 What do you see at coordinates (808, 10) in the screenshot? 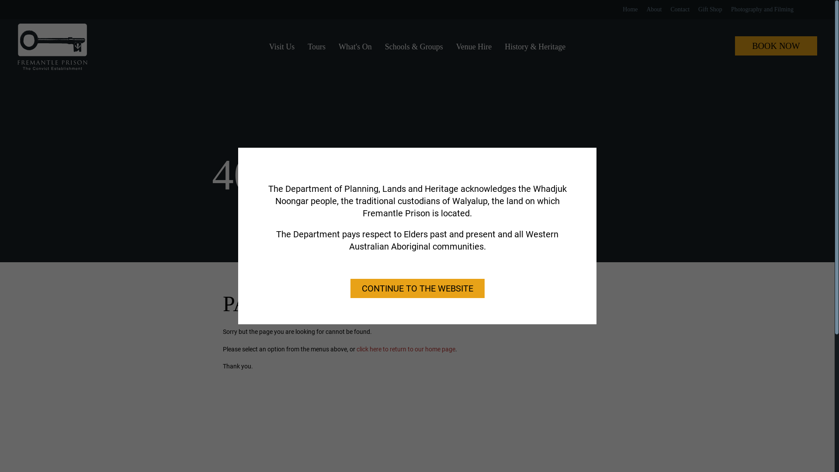
I see `Submit` at bounding box center [808, 10].